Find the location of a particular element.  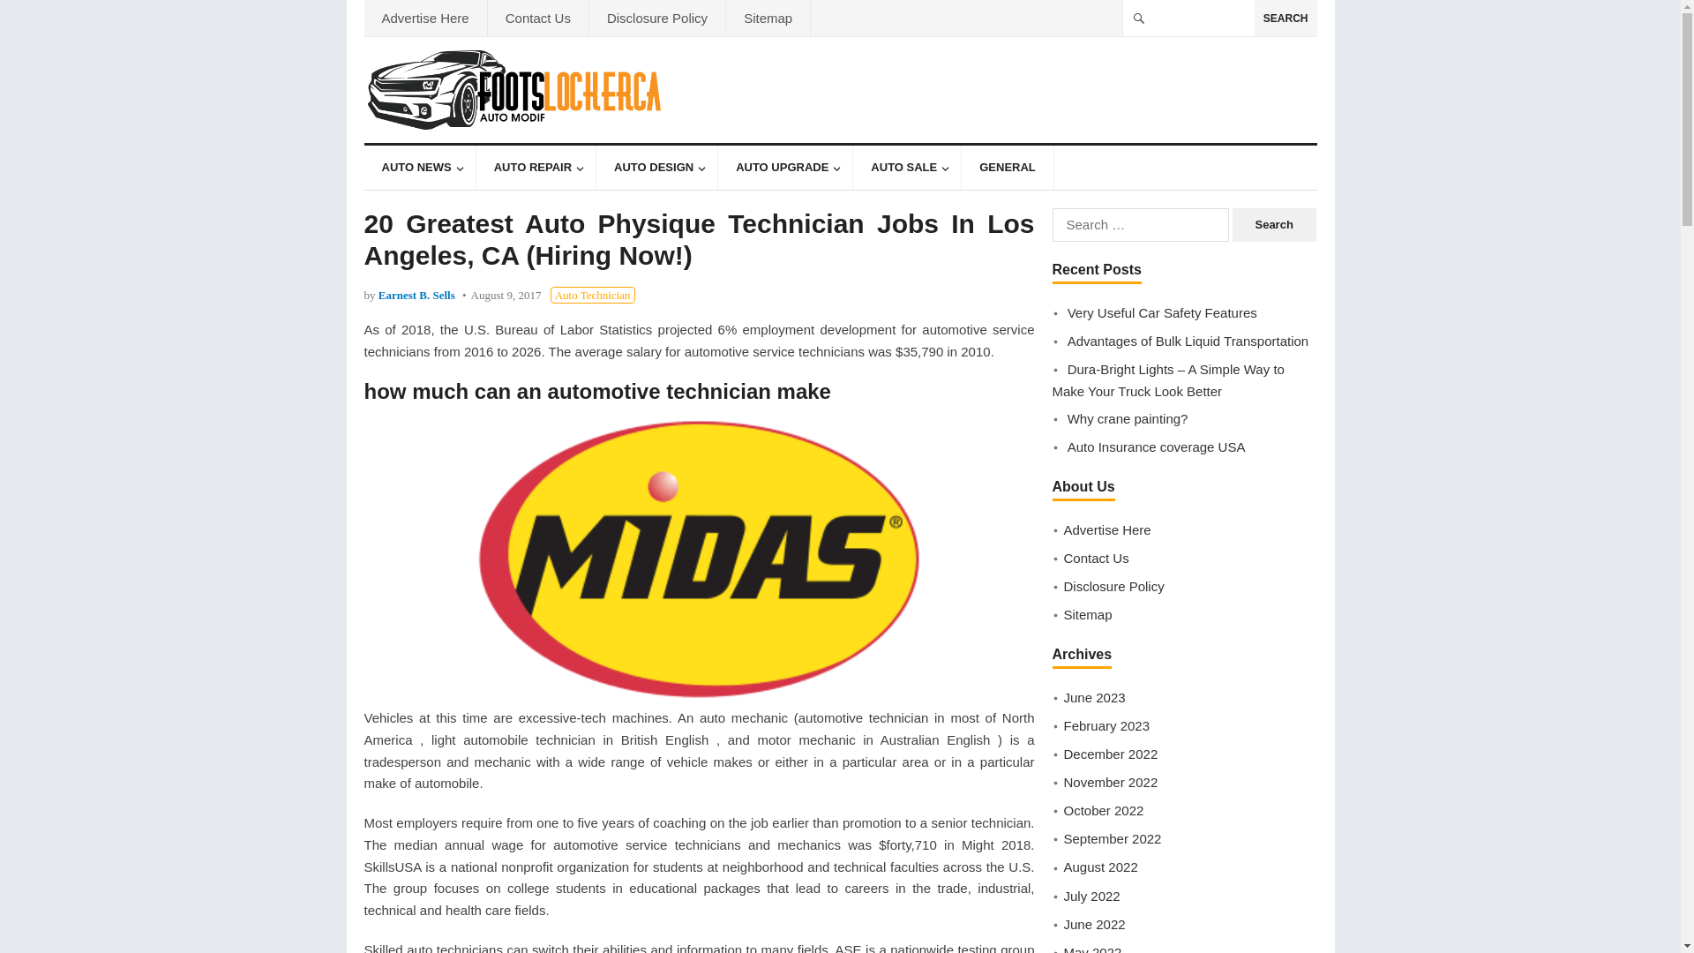

GENERAL is located at coordinates (1008, 168).